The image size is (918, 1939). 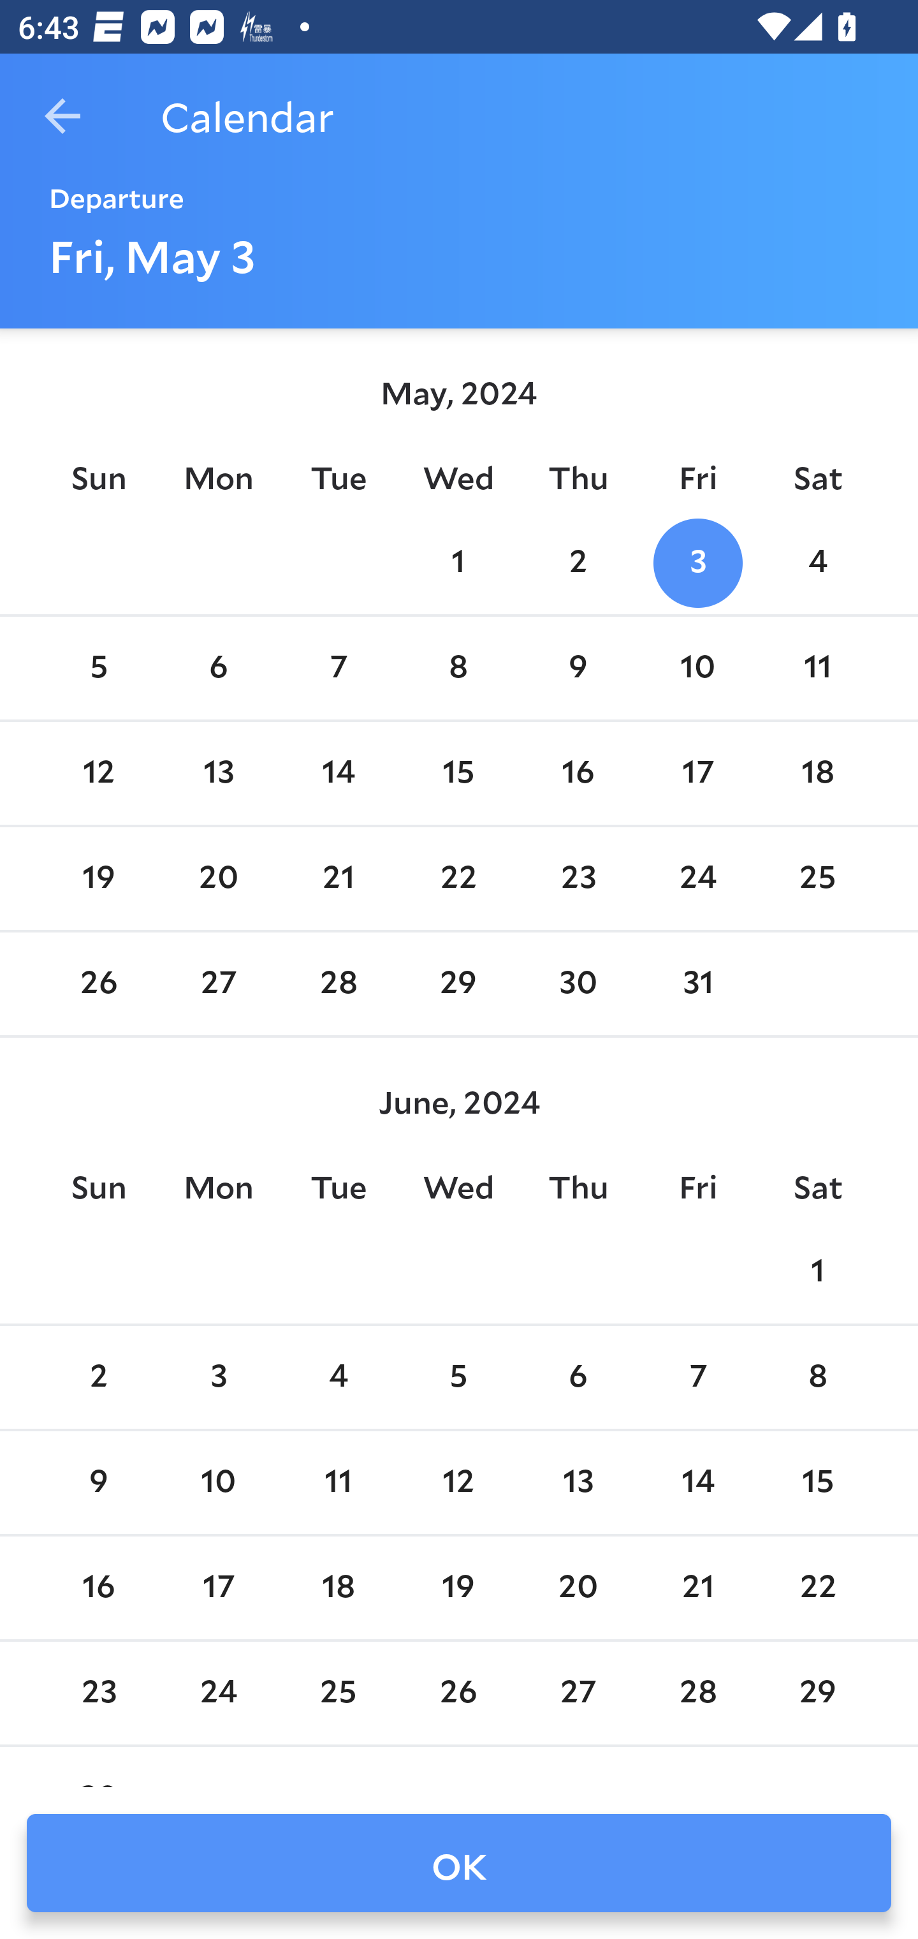 I want to click on 13, so click(x=578, y=1483).